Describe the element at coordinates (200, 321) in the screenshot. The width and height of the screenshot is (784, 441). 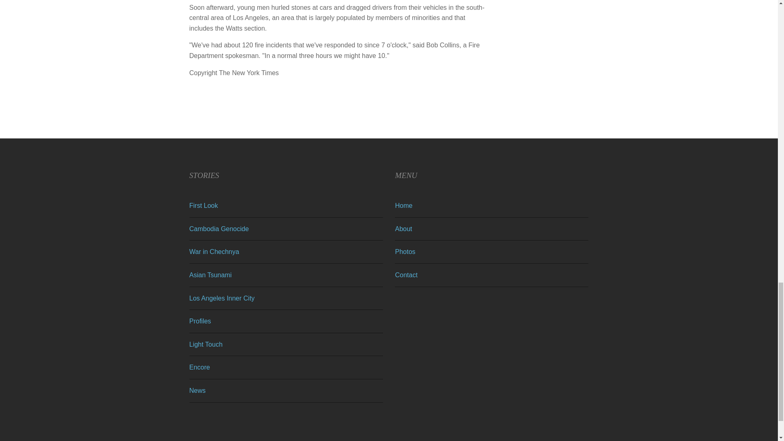
I see `Profiles` at that location.